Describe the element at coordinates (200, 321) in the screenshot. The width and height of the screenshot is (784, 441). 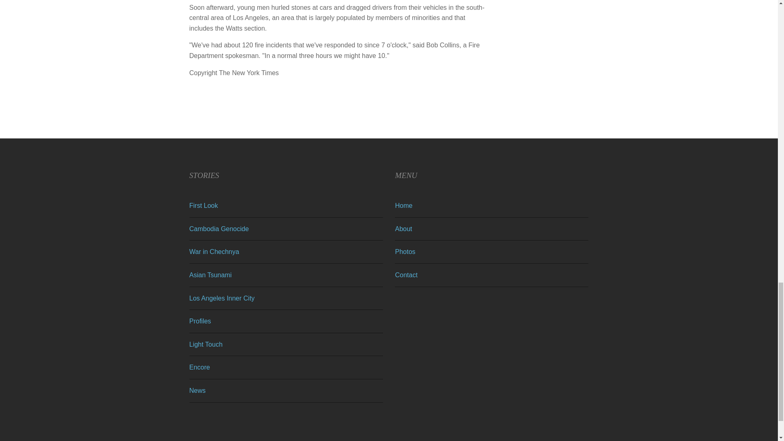
I see `Profiles` at that location.